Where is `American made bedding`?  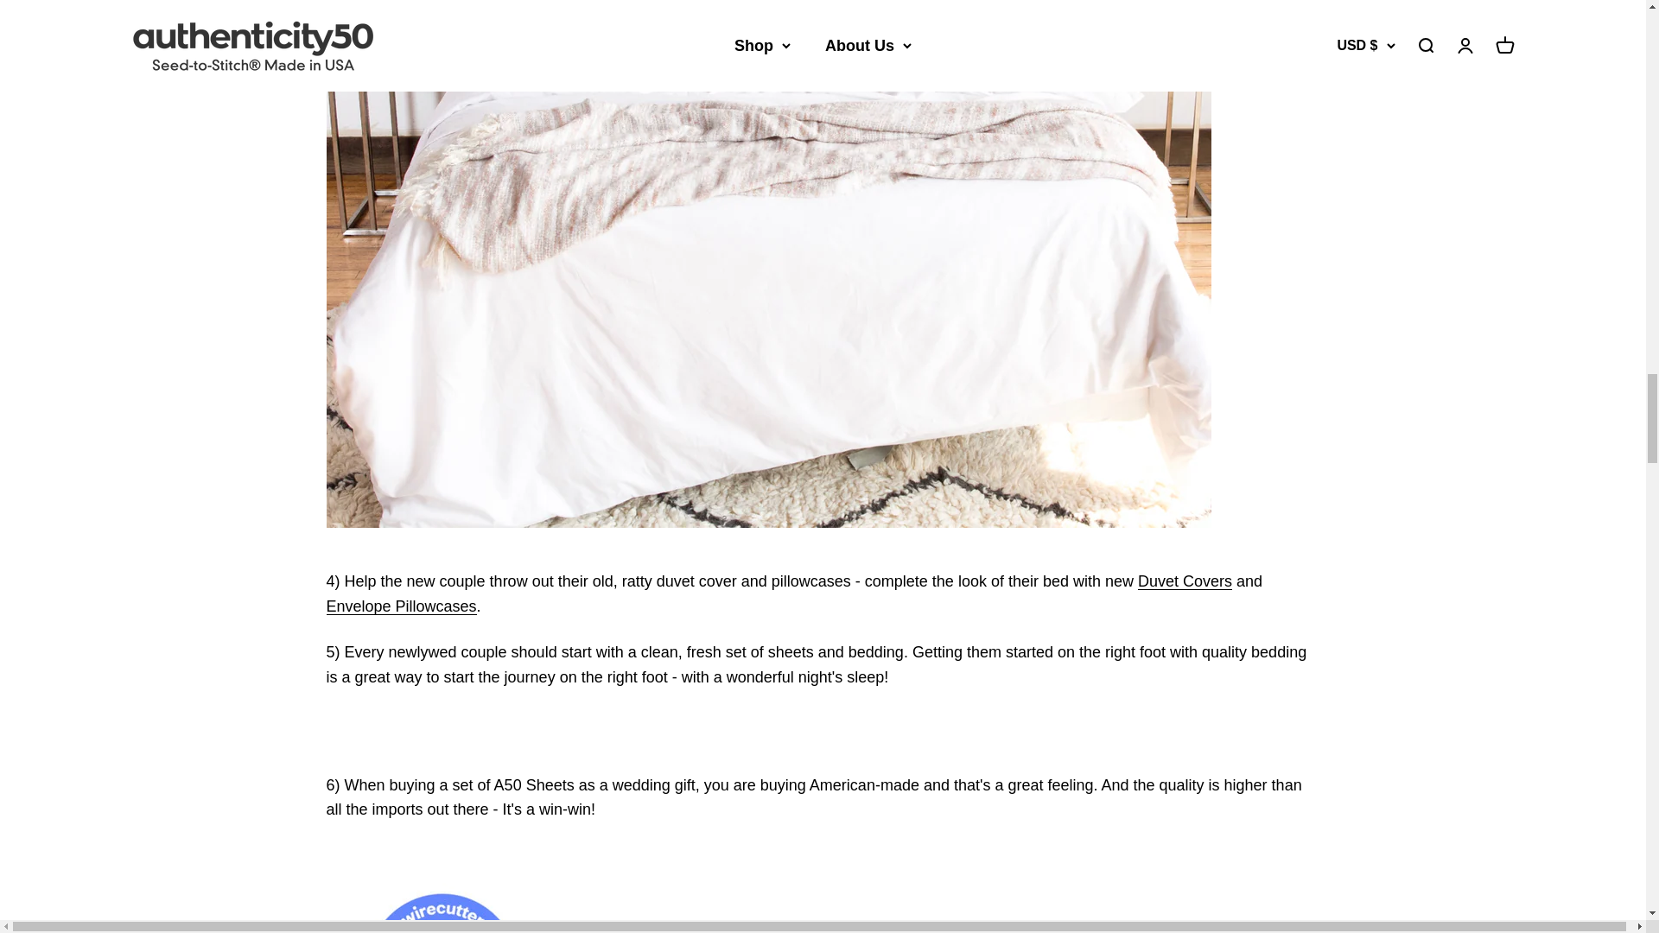
American made bedding is located at coordinates (823, 898).